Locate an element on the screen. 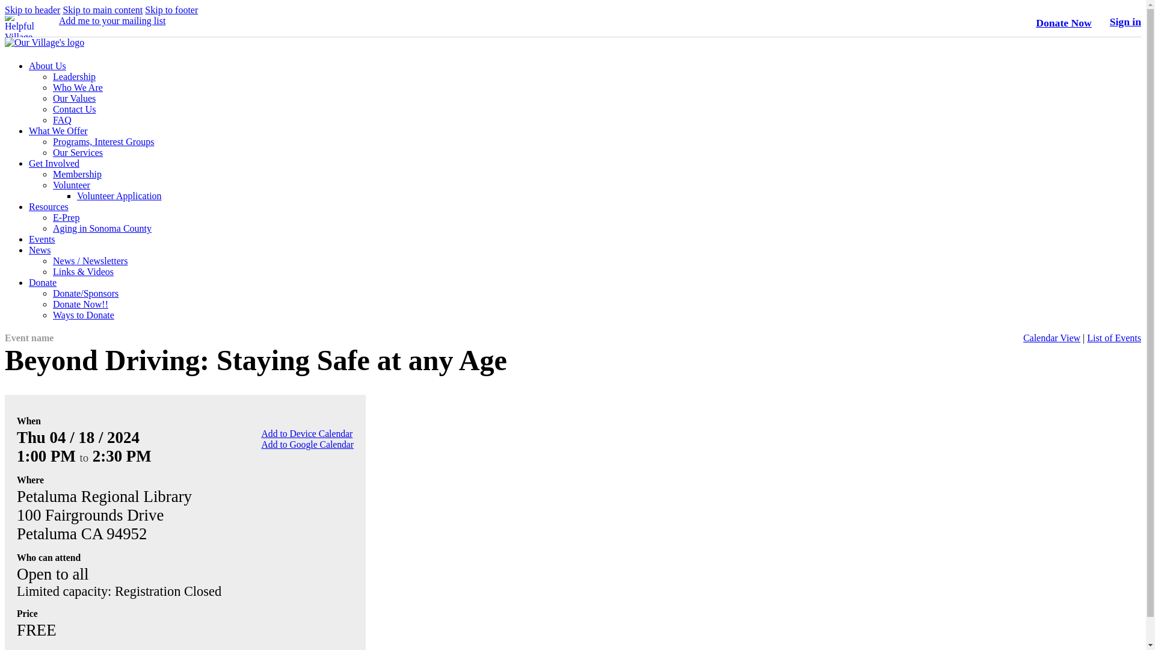 Image resolution: width=1155 pixels, height=650 pixels. Donate Now!! is located at coordinates (81, 304).